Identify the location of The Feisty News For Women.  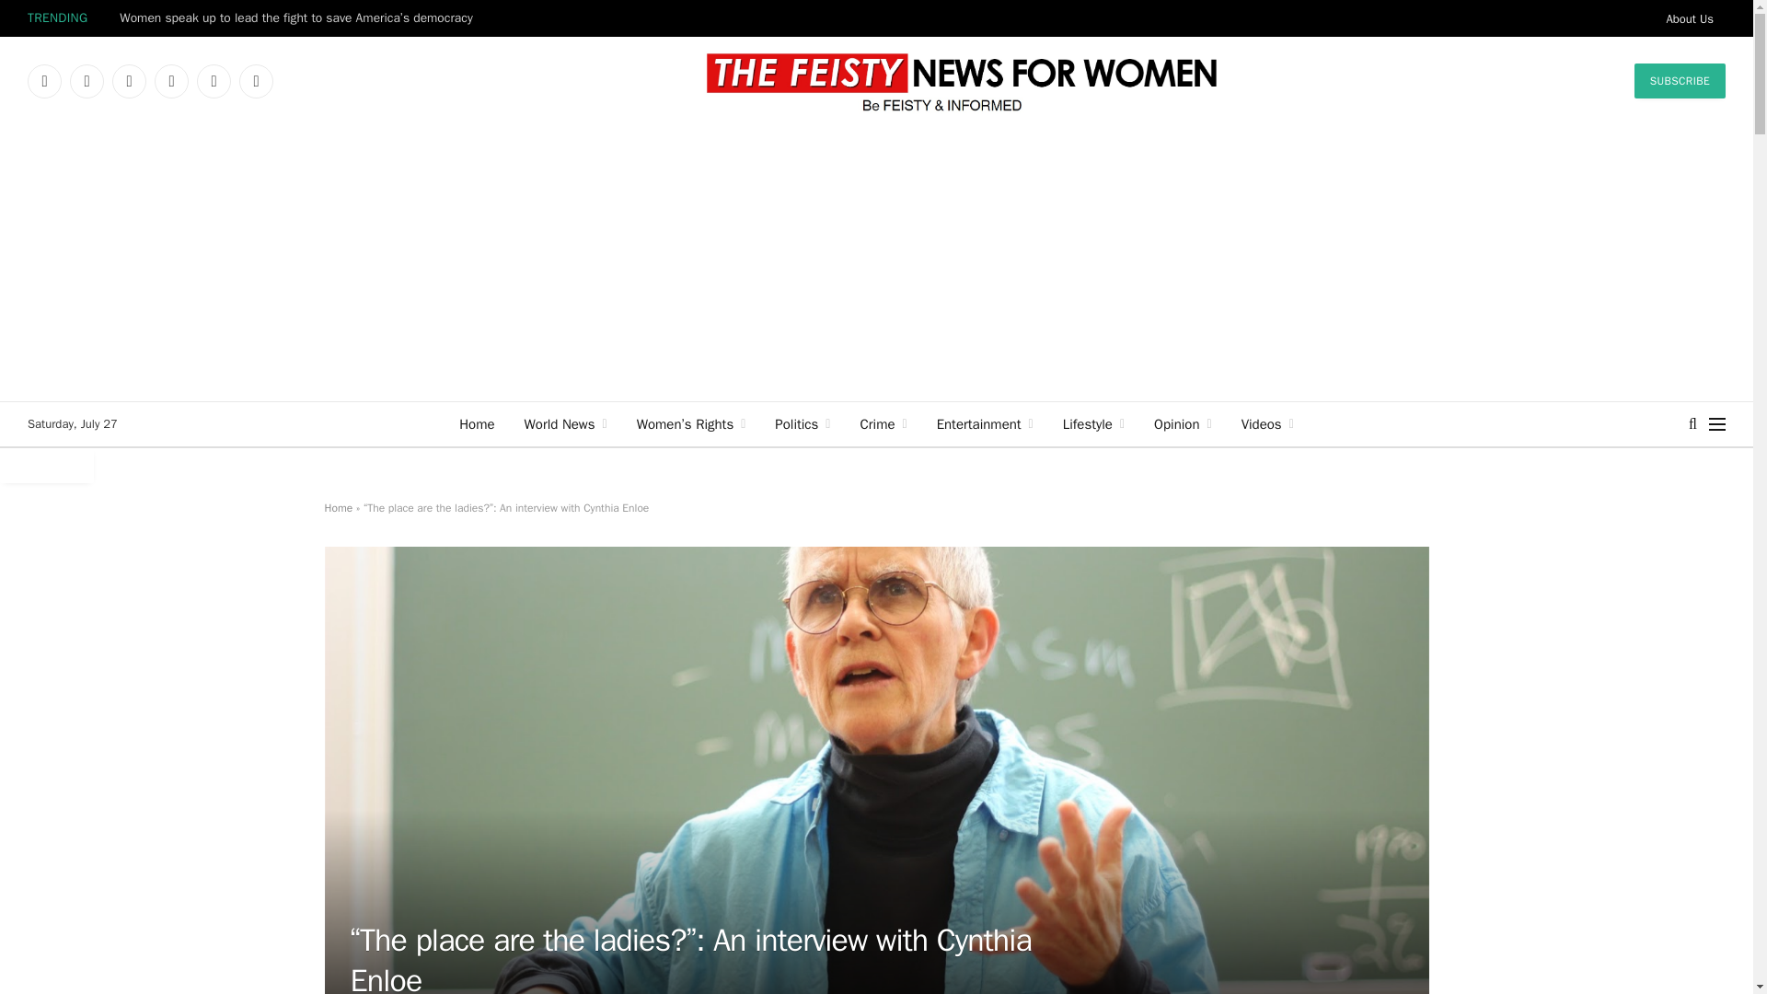
(960, 81).